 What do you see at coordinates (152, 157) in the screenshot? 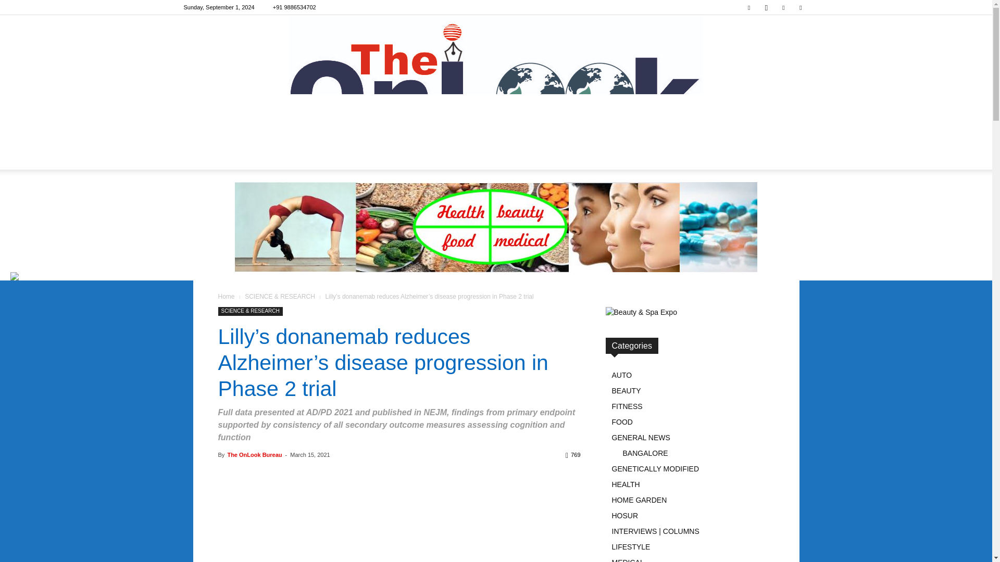
I see `FOOD` at bounding box center [152, 157].